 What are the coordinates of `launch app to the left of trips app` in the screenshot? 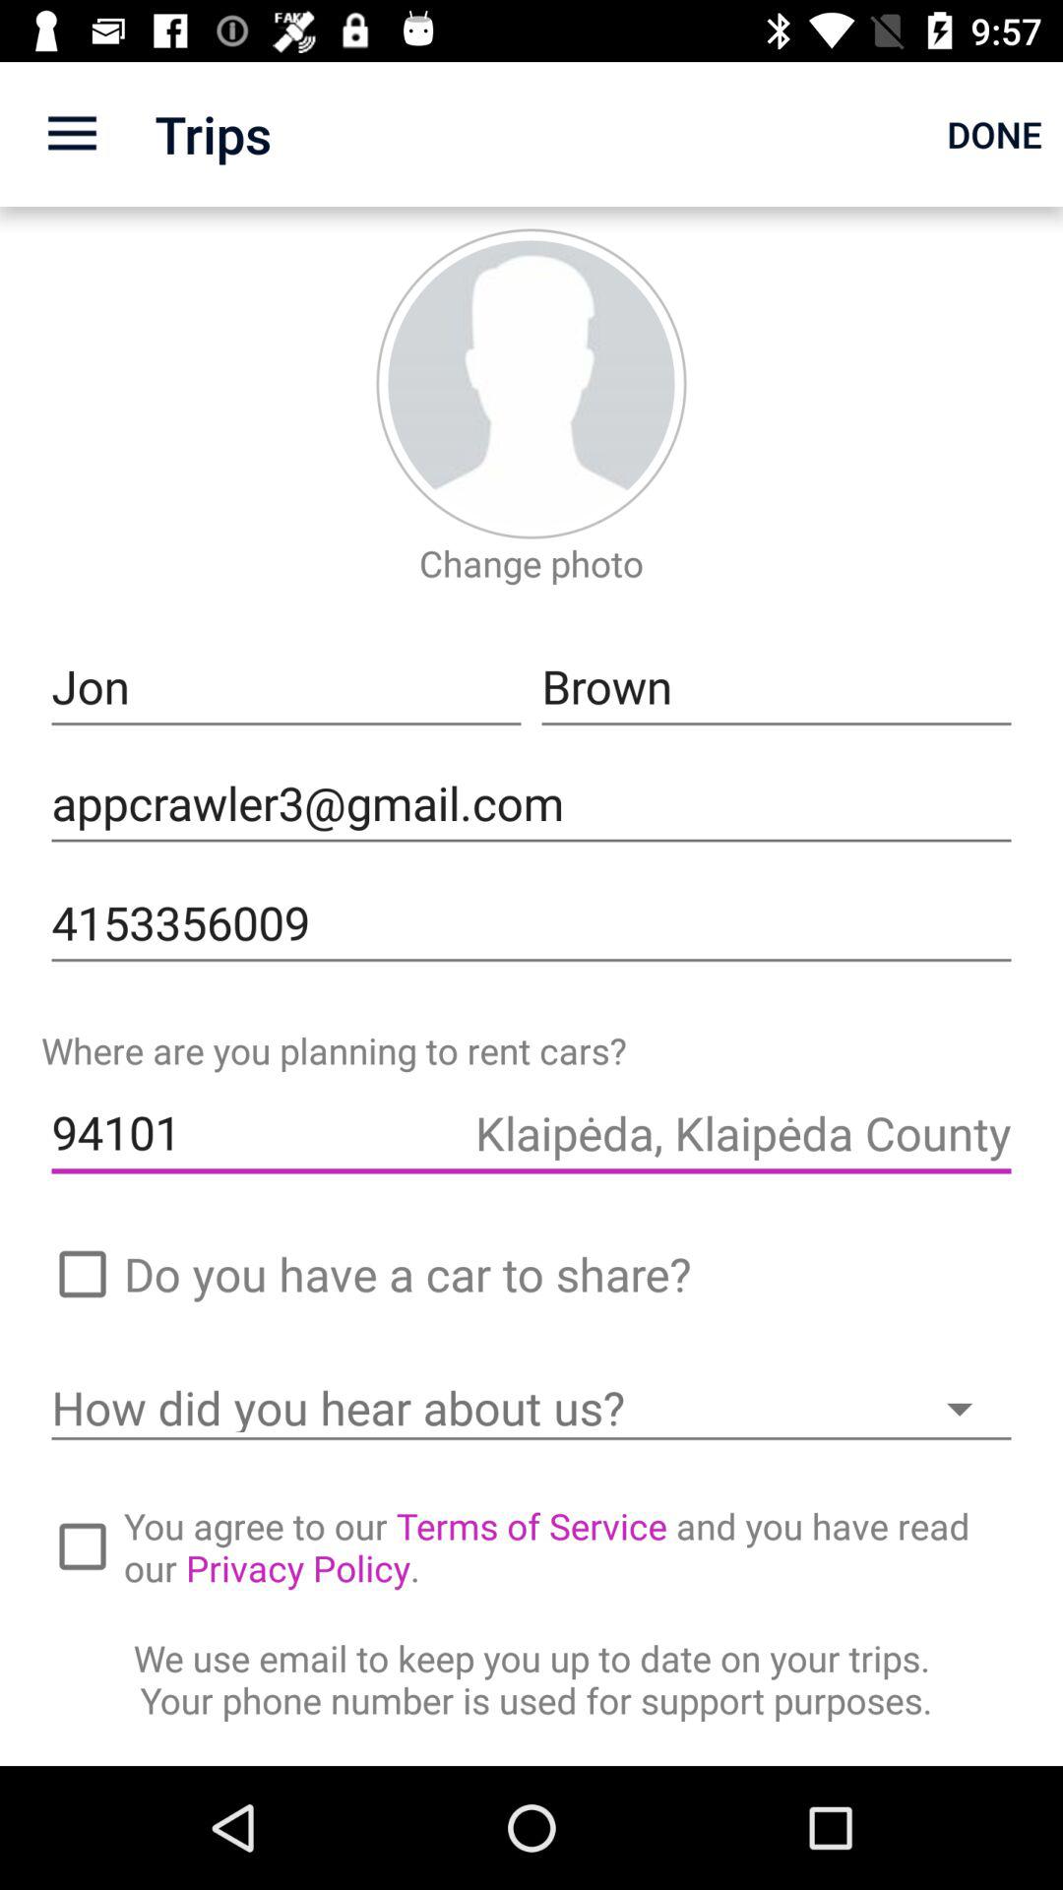 It's located at (72, 134).